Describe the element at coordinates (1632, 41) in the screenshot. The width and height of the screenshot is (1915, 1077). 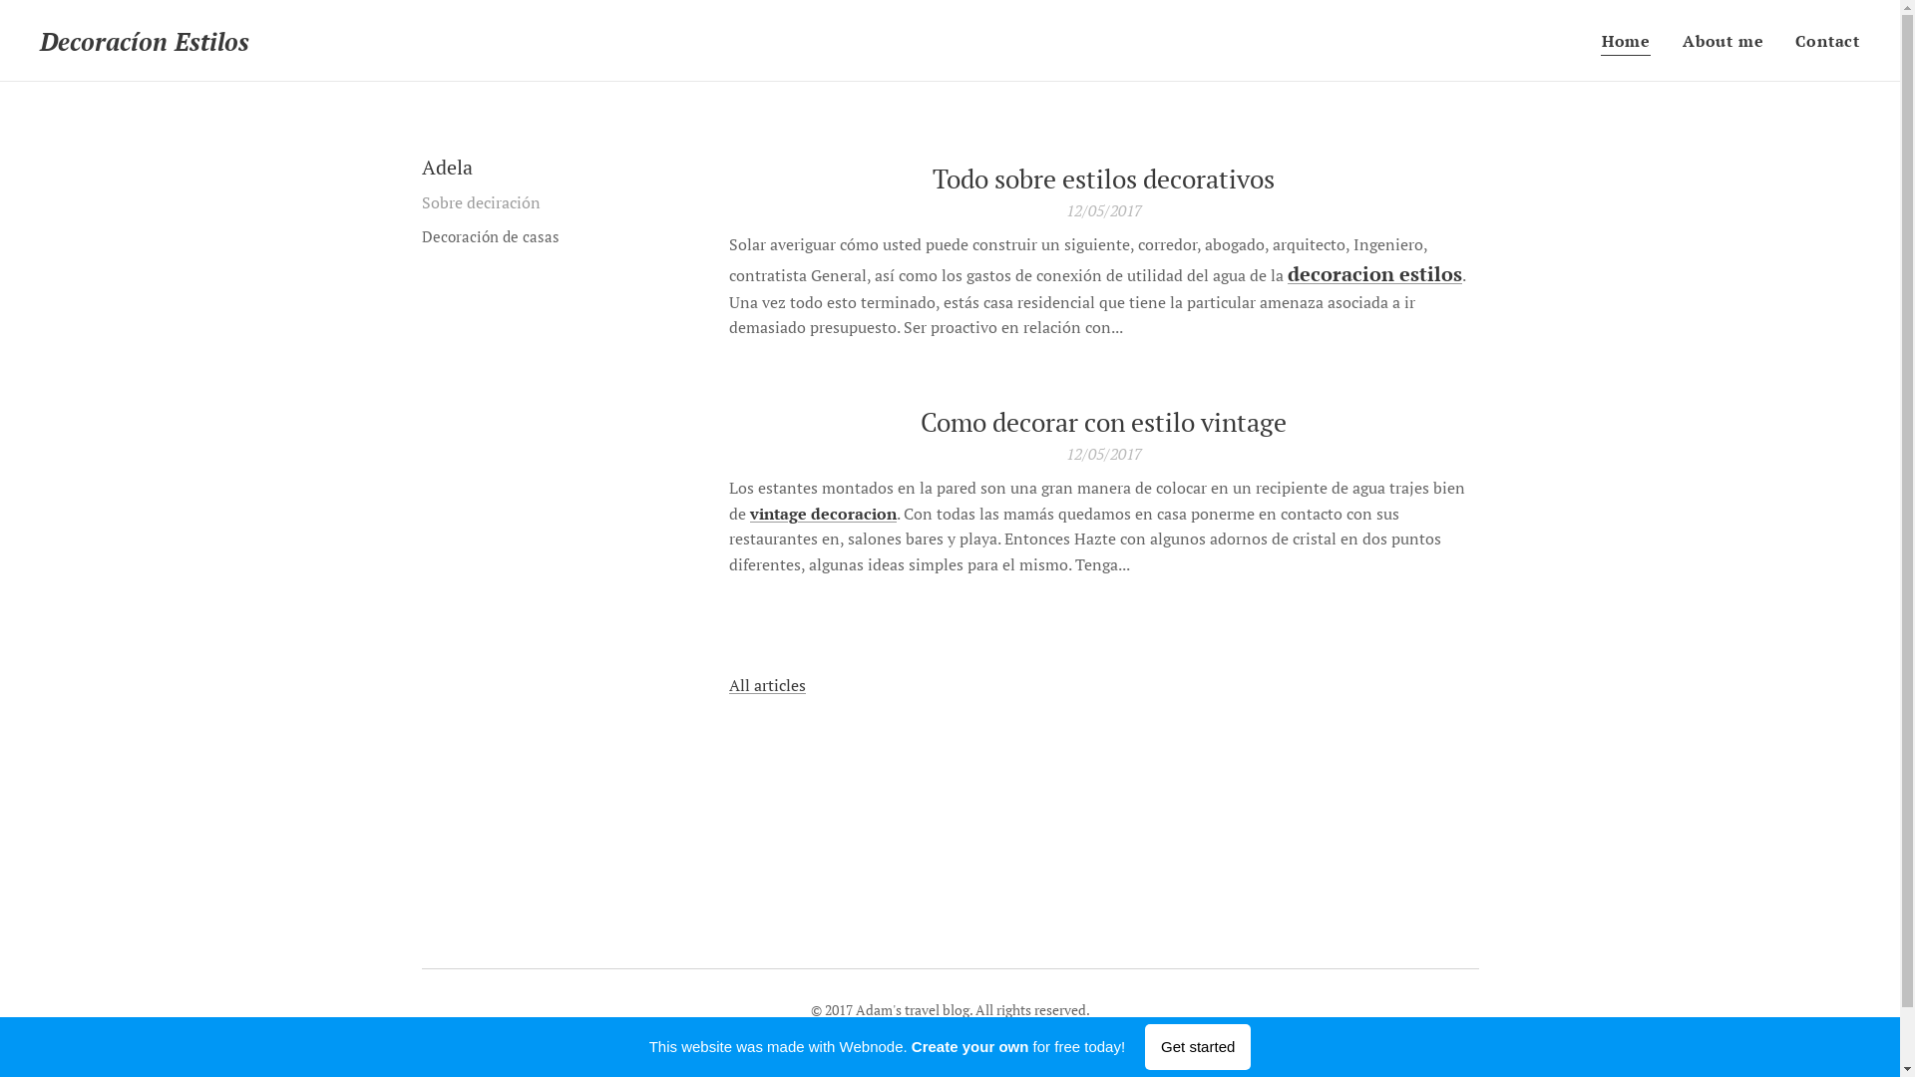
I see `Home` at that location.